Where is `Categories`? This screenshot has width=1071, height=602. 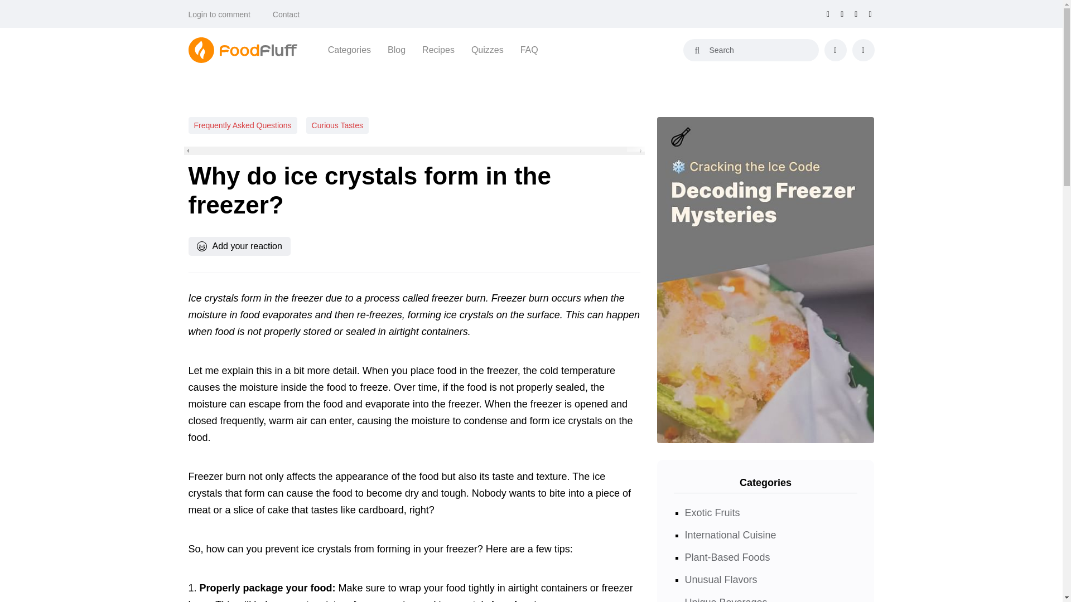 Categories is located at coordinates (349, 50).